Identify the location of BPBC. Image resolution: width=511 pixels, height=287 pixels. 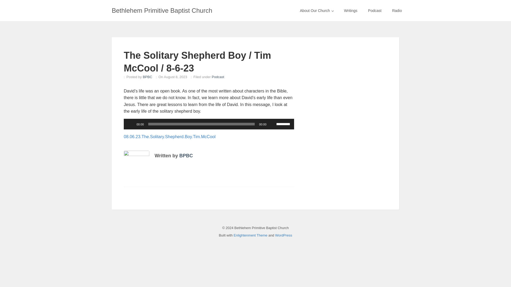
(147, 77).